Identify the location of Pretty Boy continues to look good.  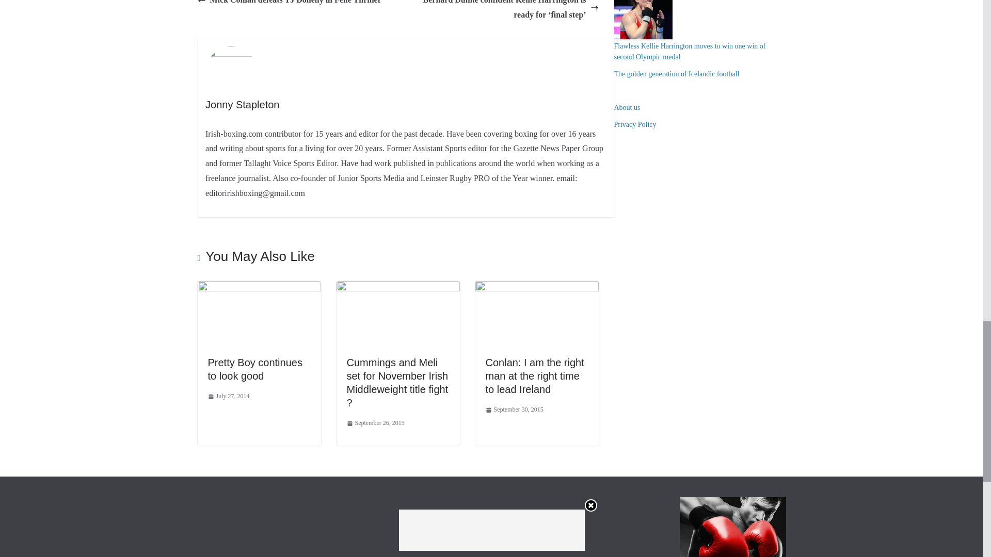
(254, 369).